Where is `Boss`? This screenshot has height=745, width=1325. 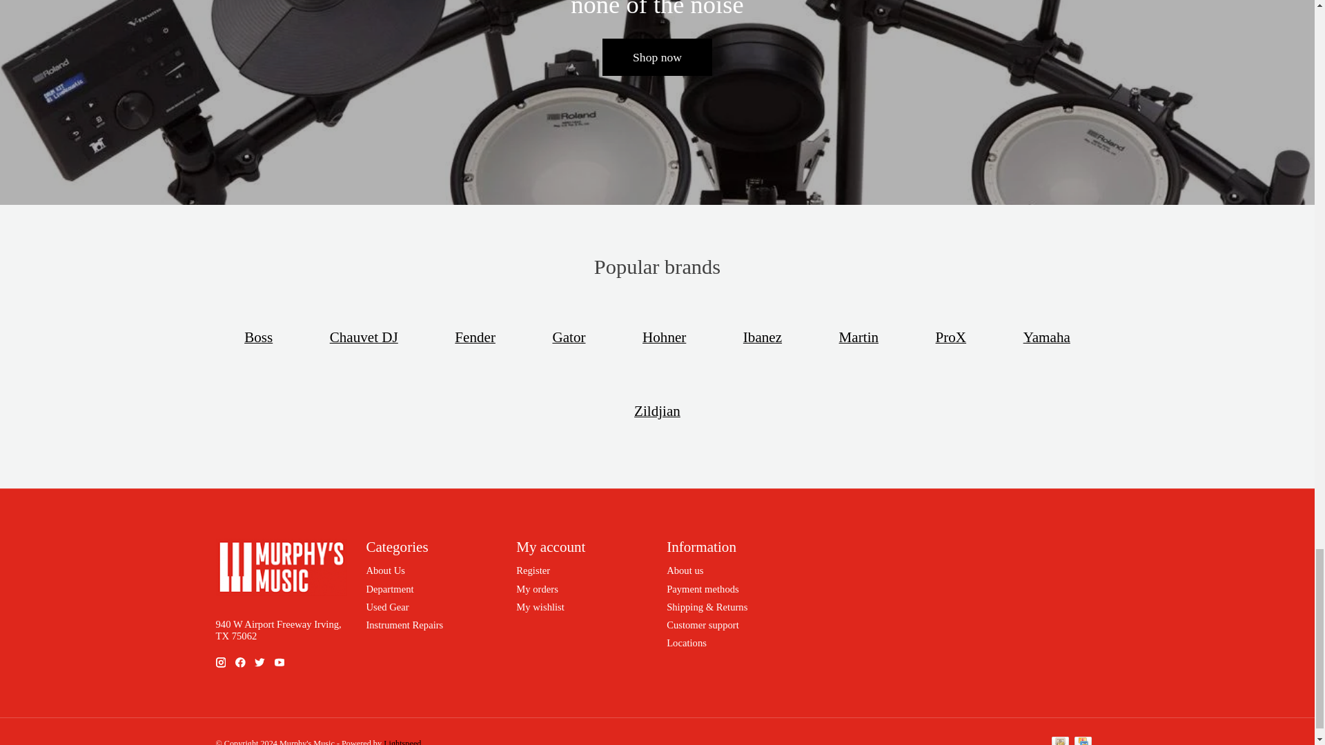
Boss is located at coordinates (258, 337).